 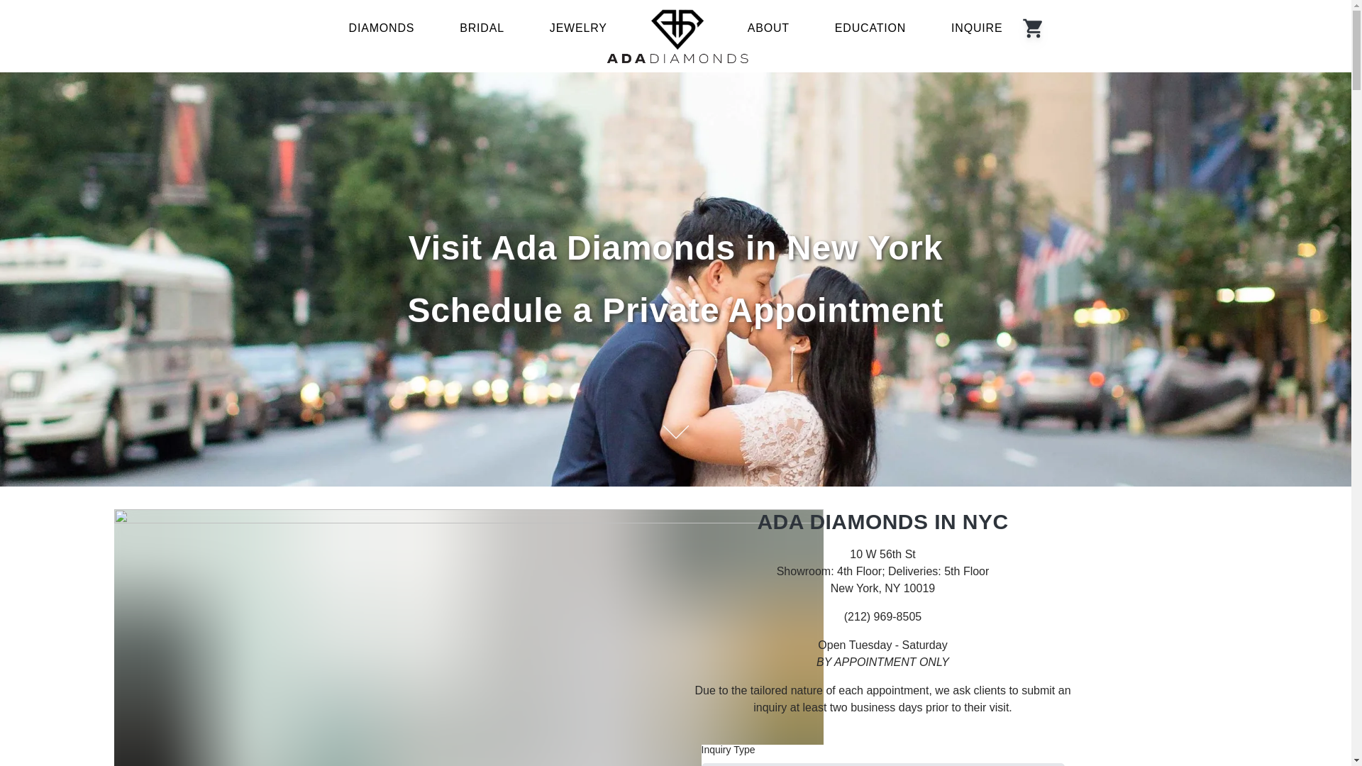 I want to click on JEWELRY, so click(x=883, y=765).